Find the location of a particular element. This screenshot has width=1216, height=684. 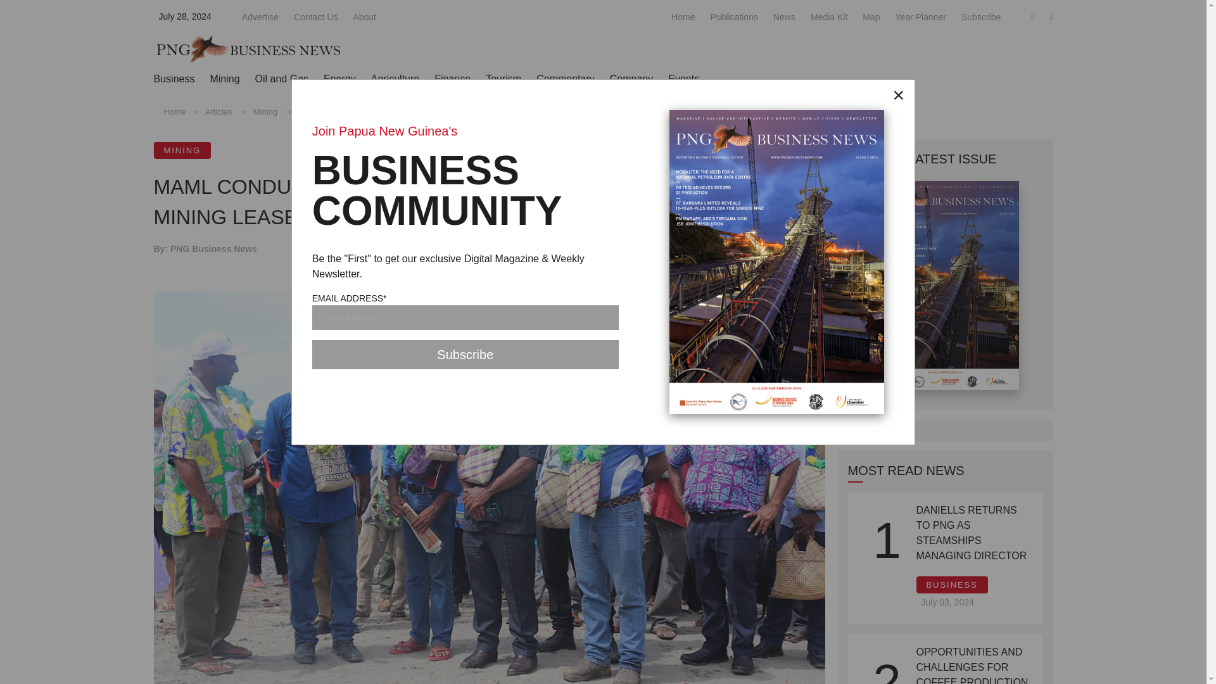

Advertise is located at coordinates (260, 16).